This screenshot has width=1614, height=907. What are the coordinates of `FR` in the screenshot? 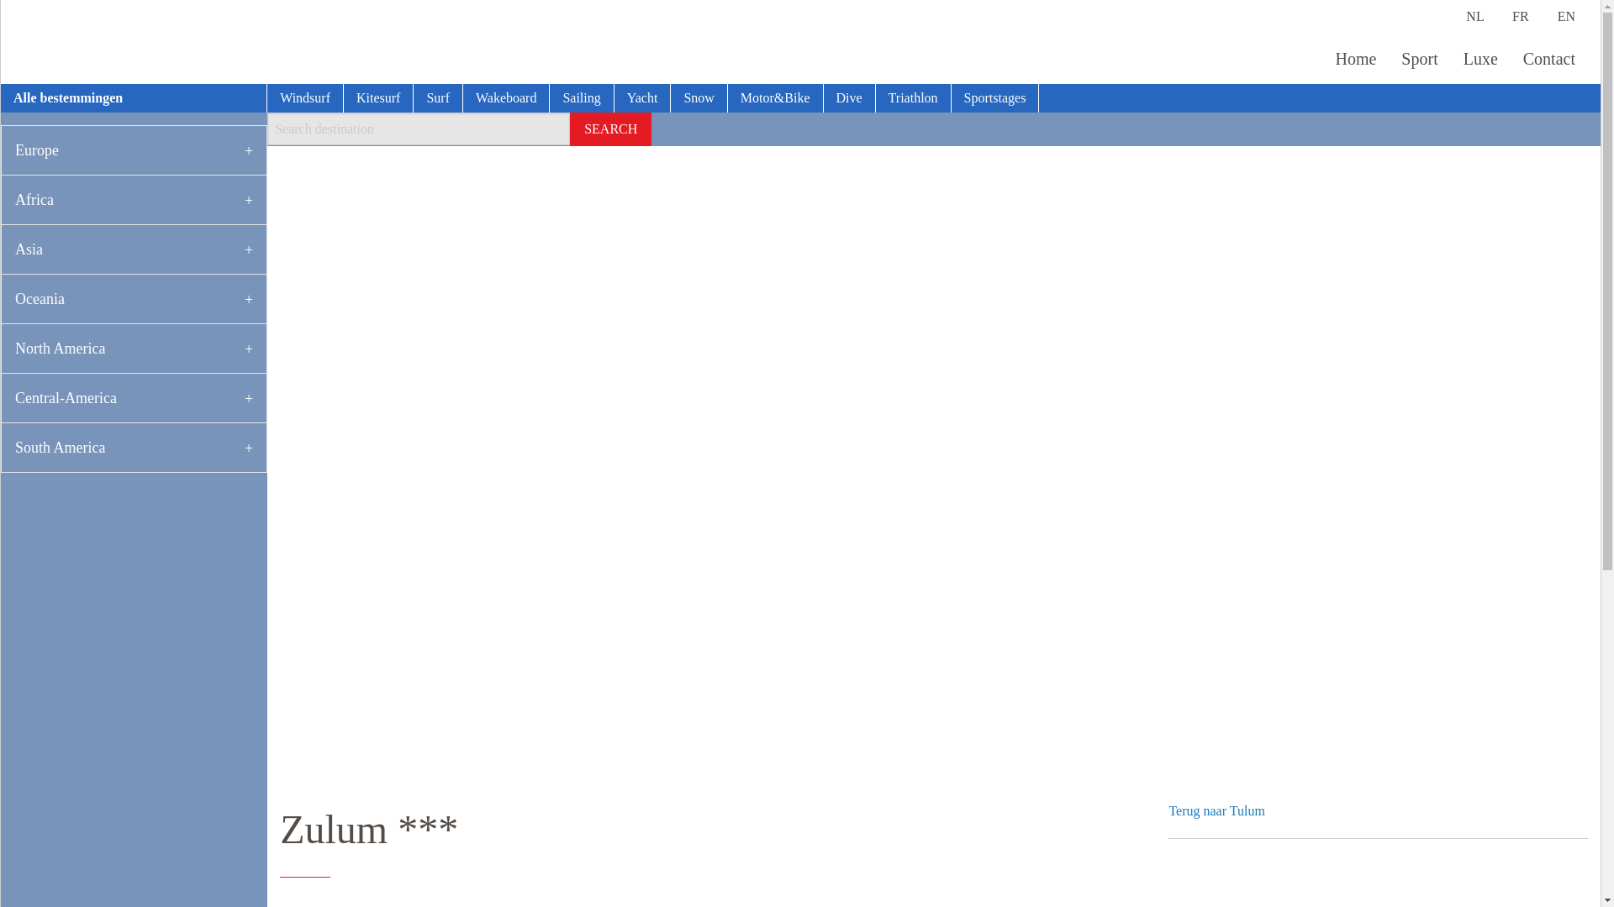 It's located at (1520, 16).